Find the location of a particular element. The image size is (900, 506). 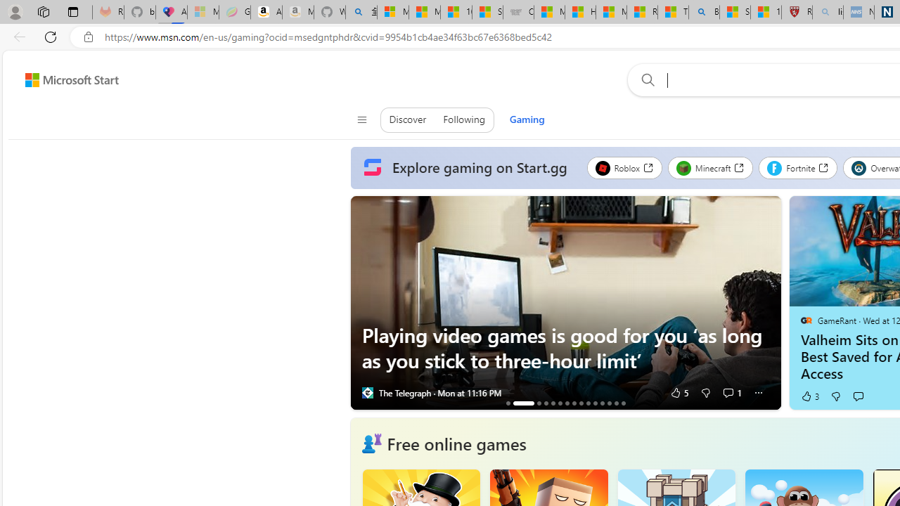

Personal Profile is located at coordinates (15, 11).